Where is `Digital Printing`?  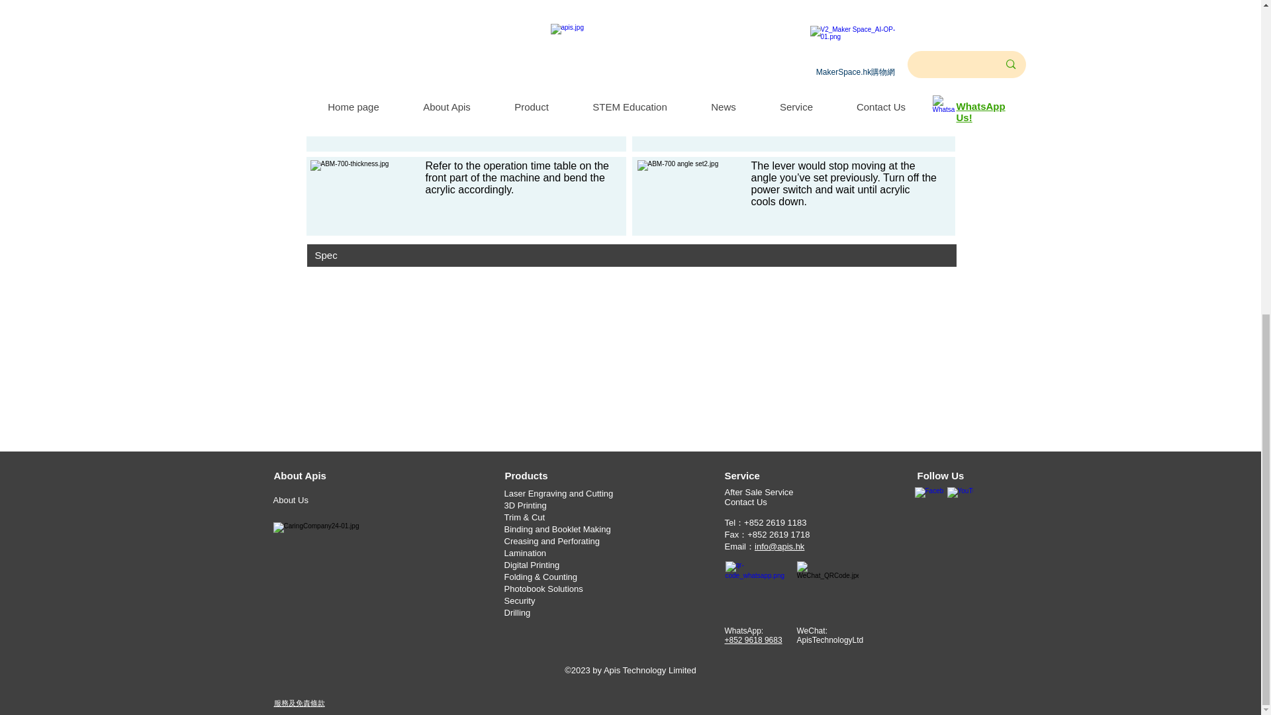
Digital Printing is located at coordinates (532, 564).